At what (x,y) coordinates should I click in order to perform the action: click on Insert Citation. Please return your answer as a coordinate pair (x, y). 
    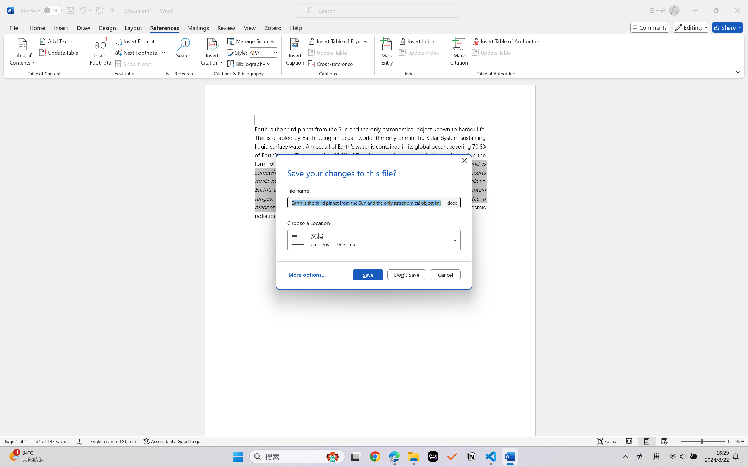
    Looking at the image, I should click on (212, 53).